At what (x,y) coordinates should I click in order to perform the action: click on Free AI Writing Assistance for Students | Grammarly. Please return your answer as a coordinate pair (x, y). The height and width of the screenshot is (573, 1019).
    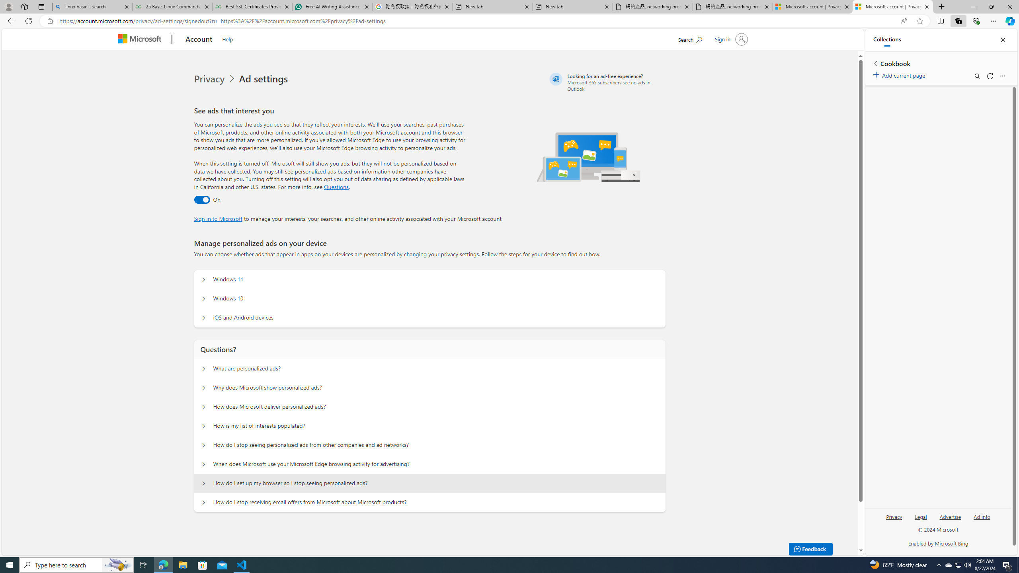
    Looking at the image, I should click on (333, 7).